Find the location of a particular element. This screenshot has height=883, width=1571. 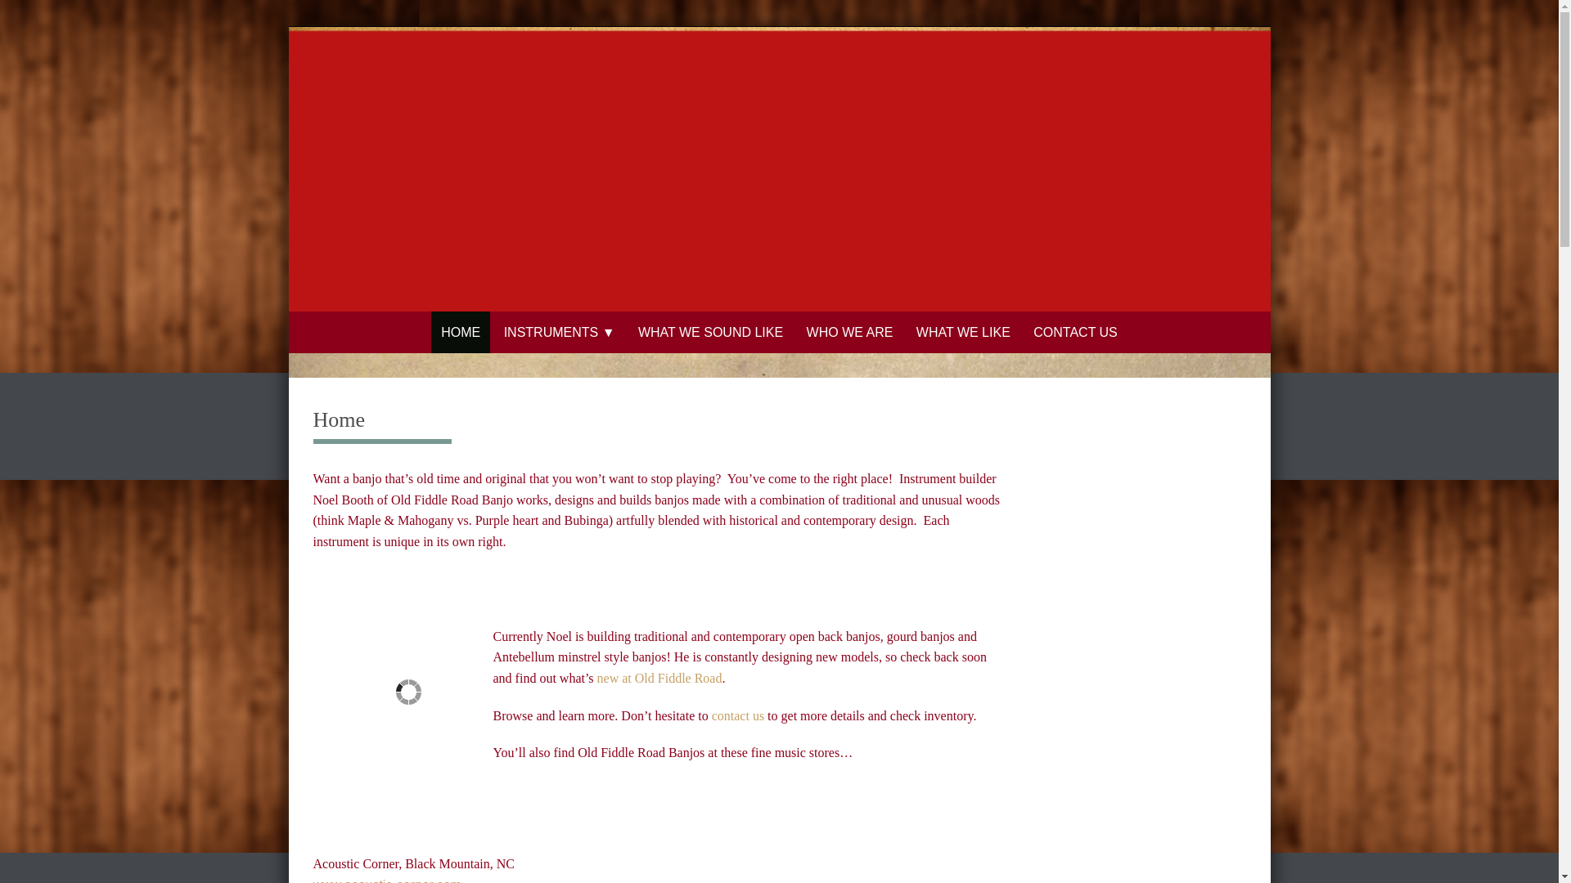

CONTACT US is located at coordinates (1075, 332).